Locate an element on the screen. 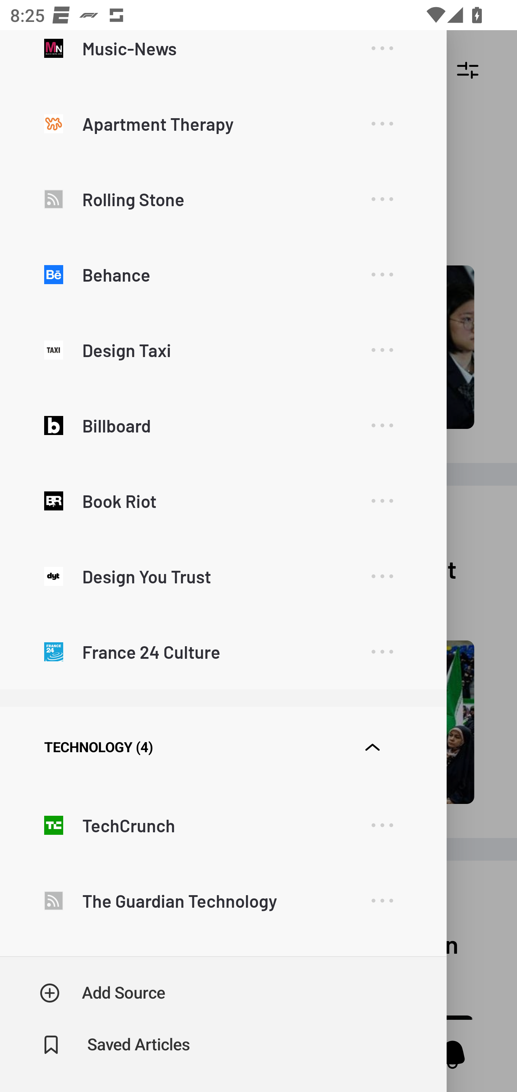 Image resolution: width=517 pixels, height=1092 pixels. More Options is located at coordinates (382, 501).